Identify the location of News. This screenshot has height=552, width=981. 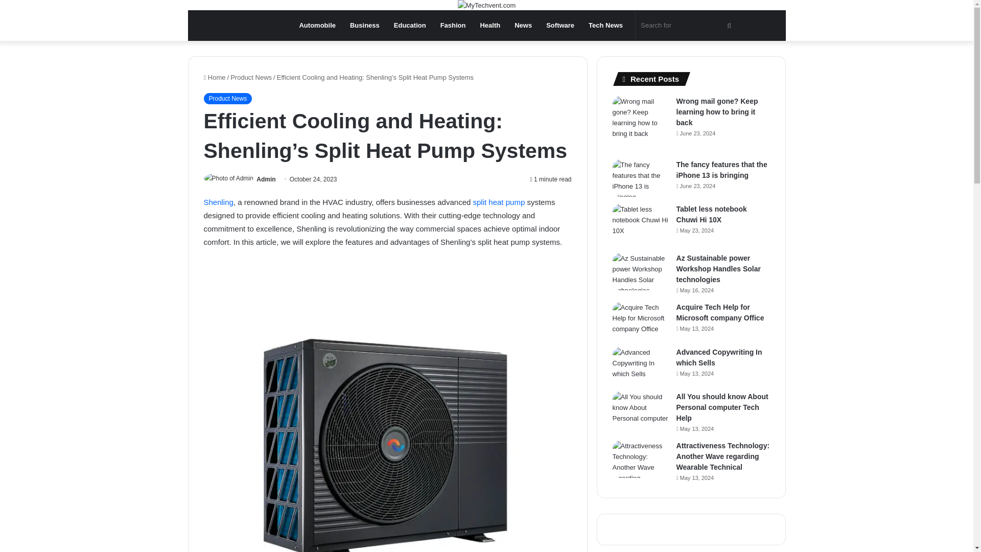
(523, 26).